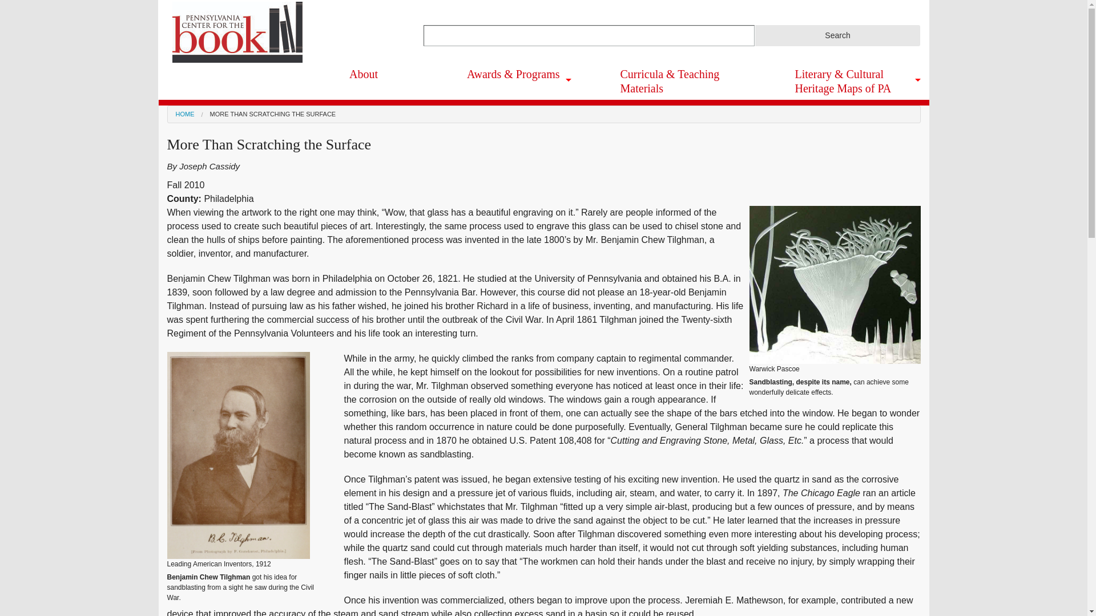  What do you see at coordinates (384, 74) in the screenshot?
I see `About` at bounding box center [384, 74].